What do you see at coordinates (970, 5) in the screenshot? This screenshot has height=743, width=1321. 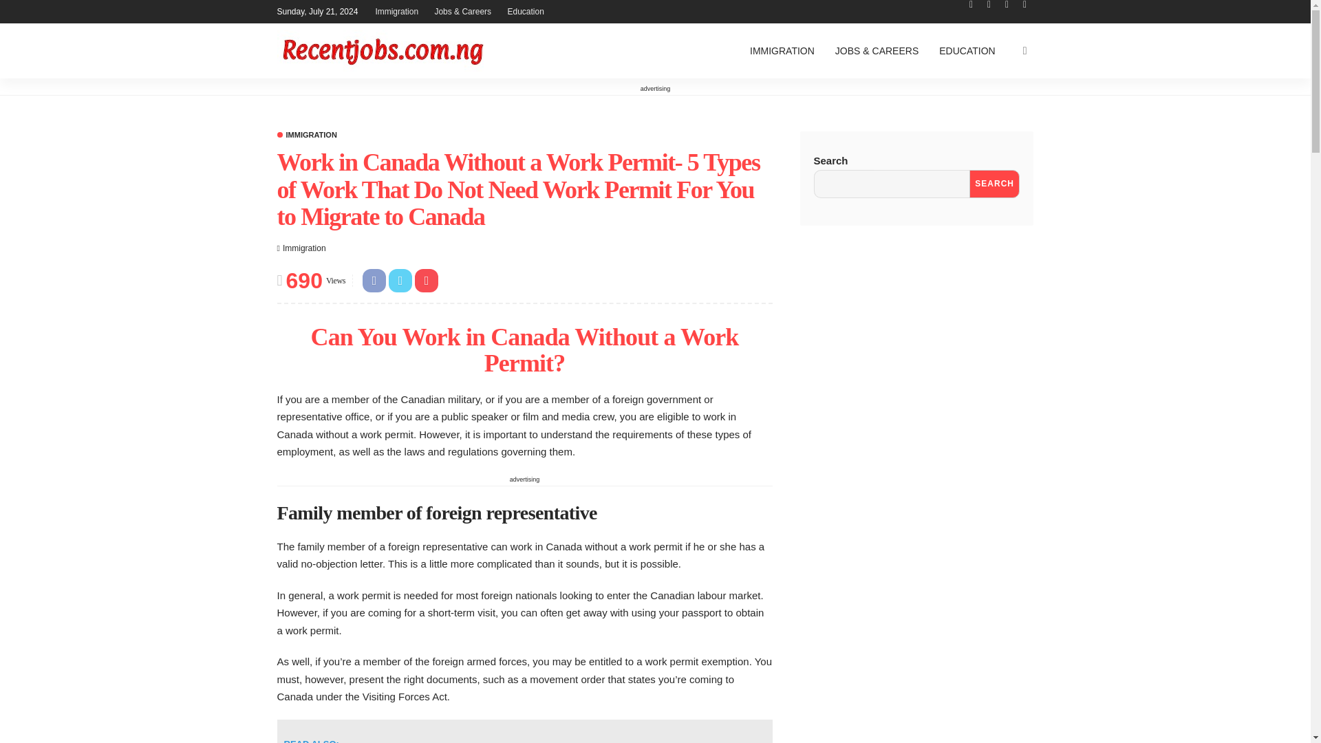 I see `IMMIGRATION` at bounding box center [970, 5].